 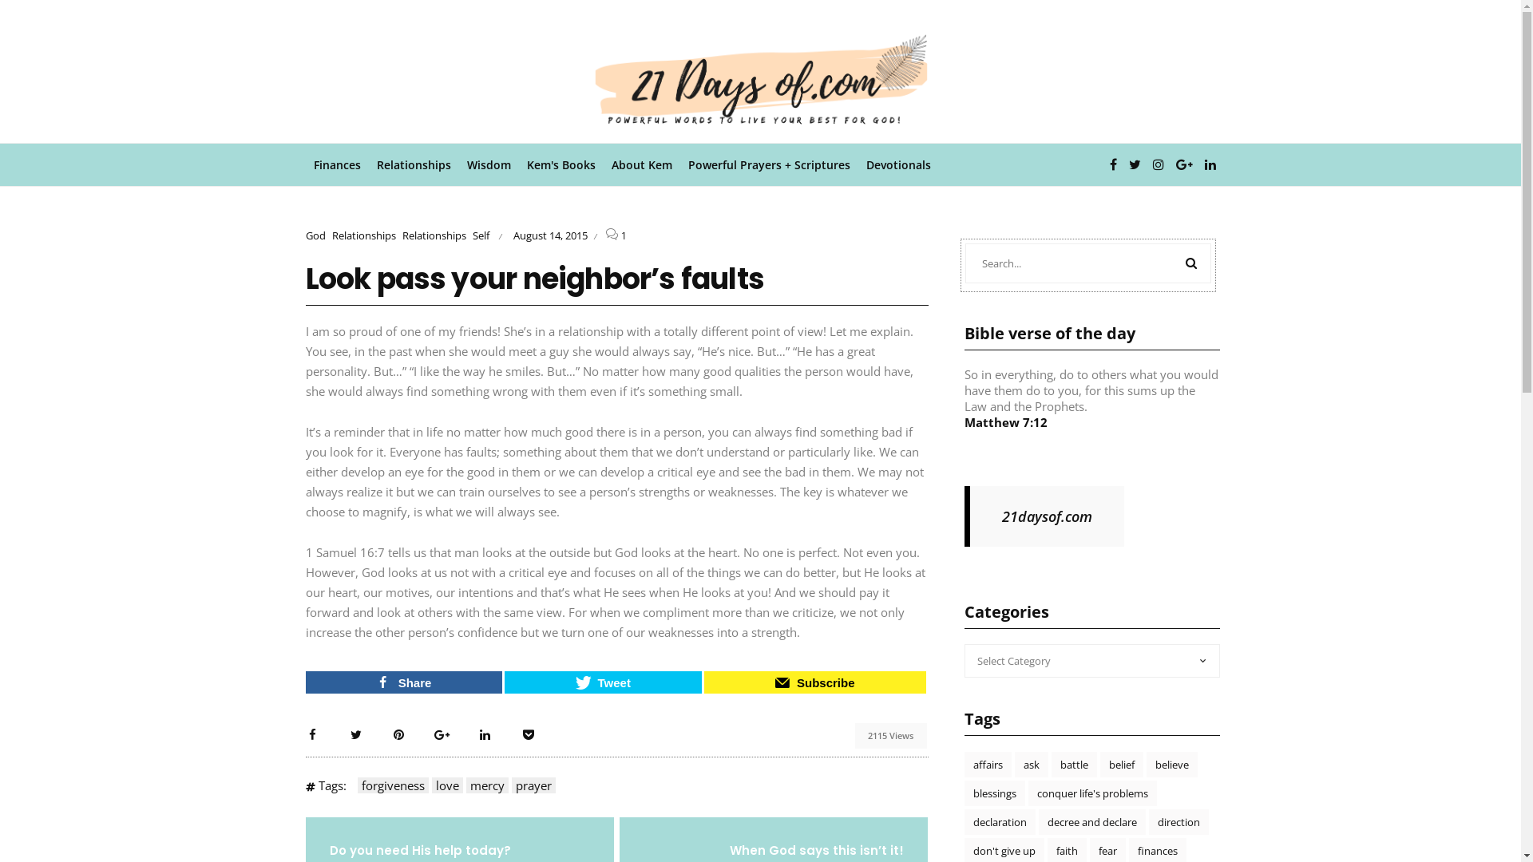 I want to click on love, so click(x=447, y=785).